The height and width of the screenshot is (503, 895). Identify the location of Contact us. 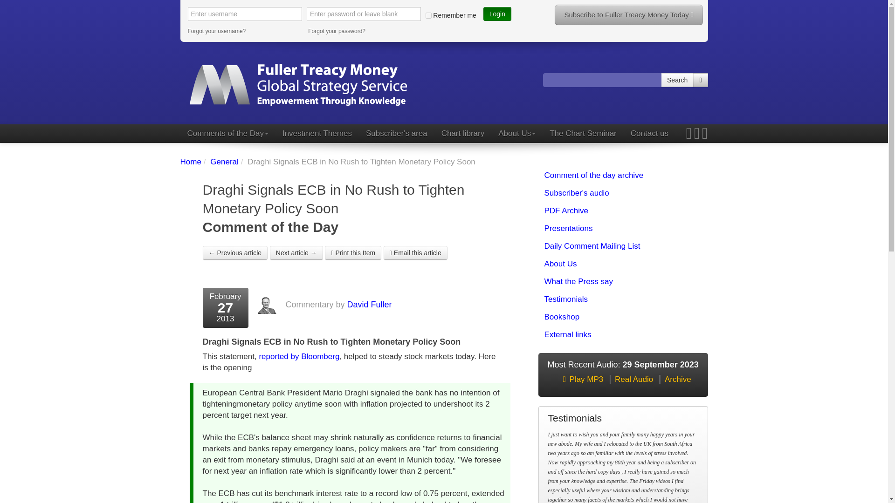
(650, 133).